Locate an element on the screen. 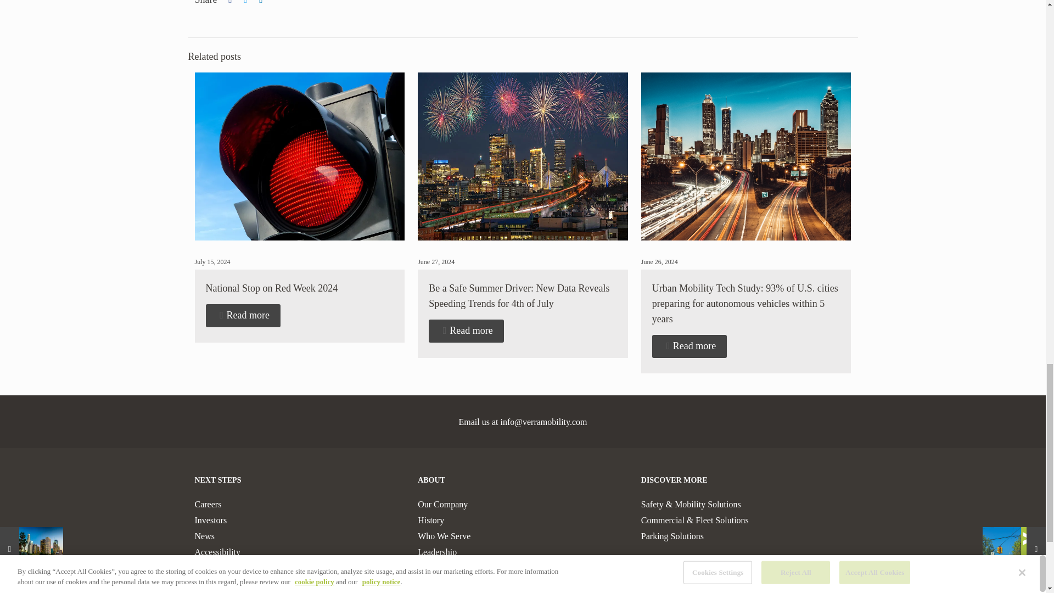  Accessibility is located at coordinates (217, 552).